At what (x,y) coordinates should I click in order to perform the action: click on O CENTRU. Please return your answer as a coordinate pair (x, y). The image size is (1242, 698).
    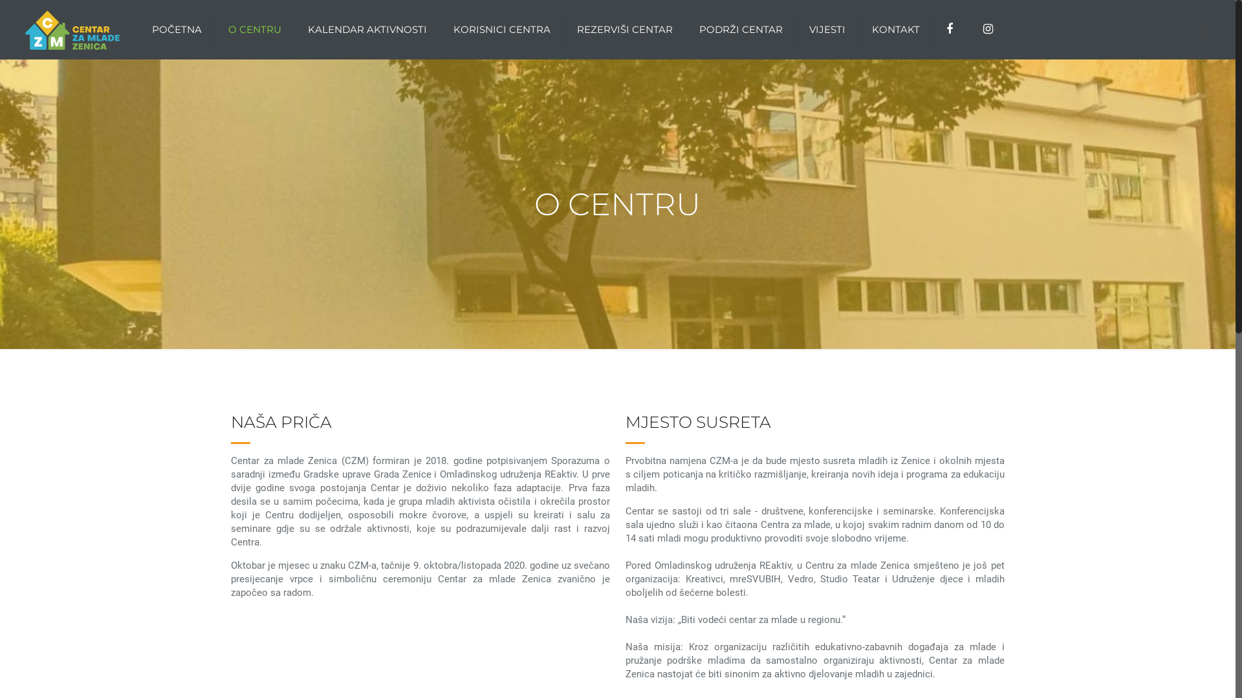
    Looking at the image, I should click on (255, 30).